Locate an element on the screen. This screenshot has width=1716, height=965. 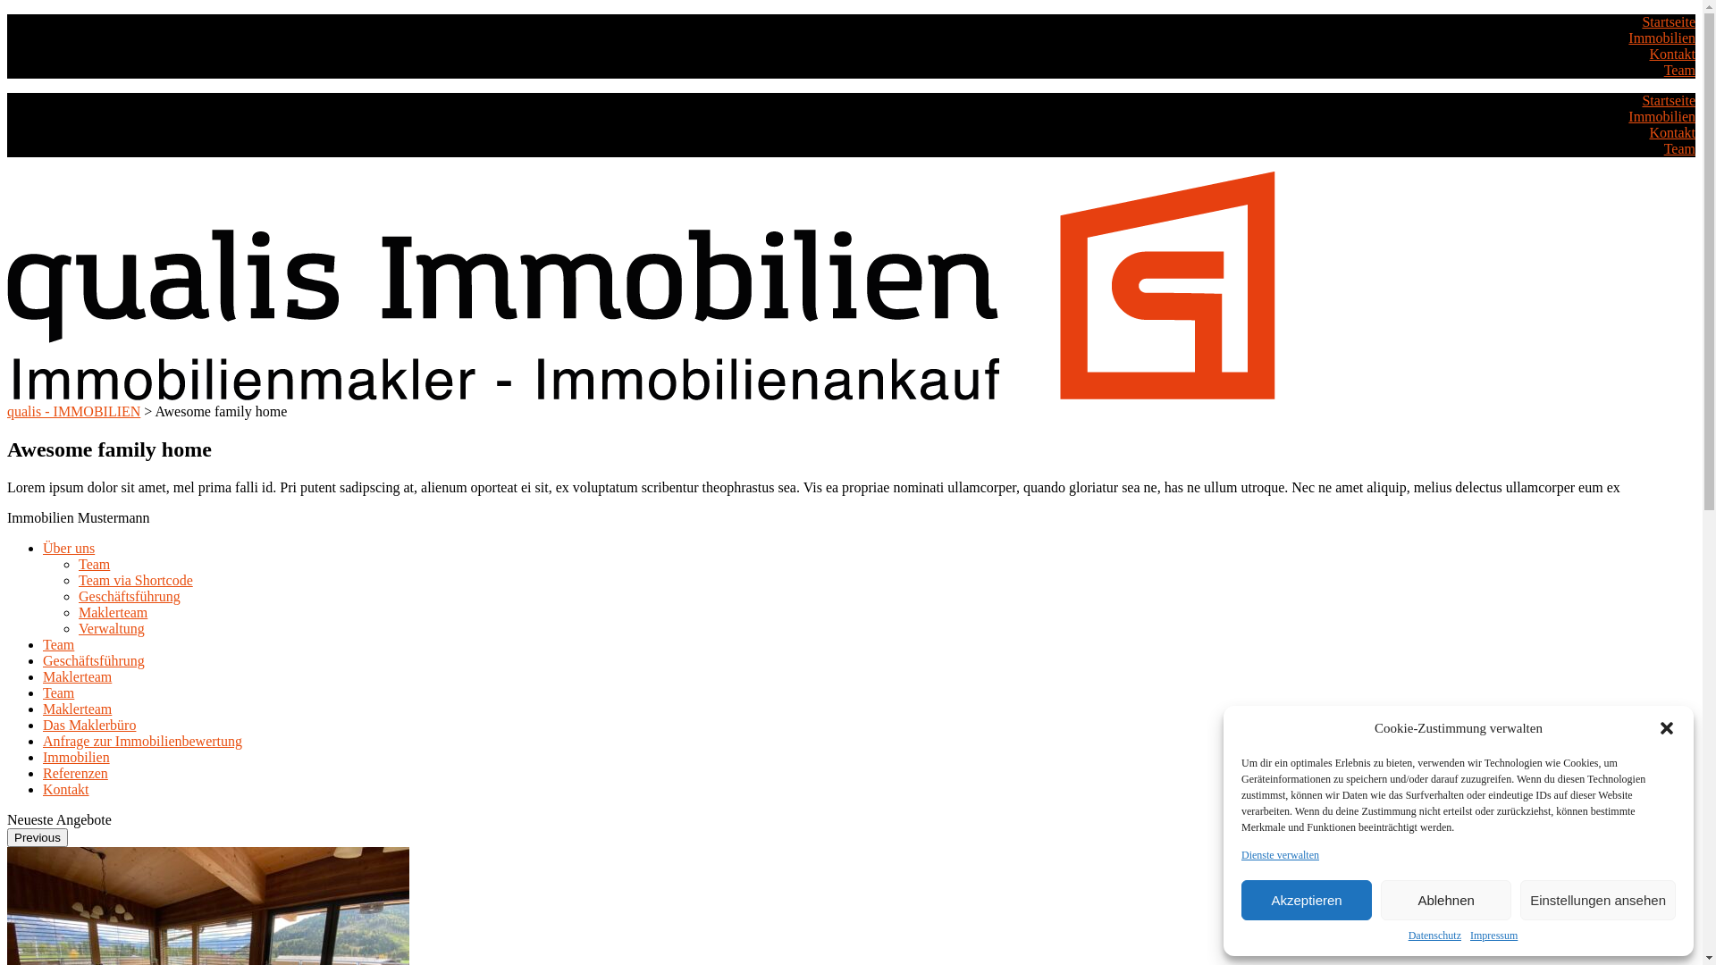
Kontakt is located at coordinates (1672, 54).